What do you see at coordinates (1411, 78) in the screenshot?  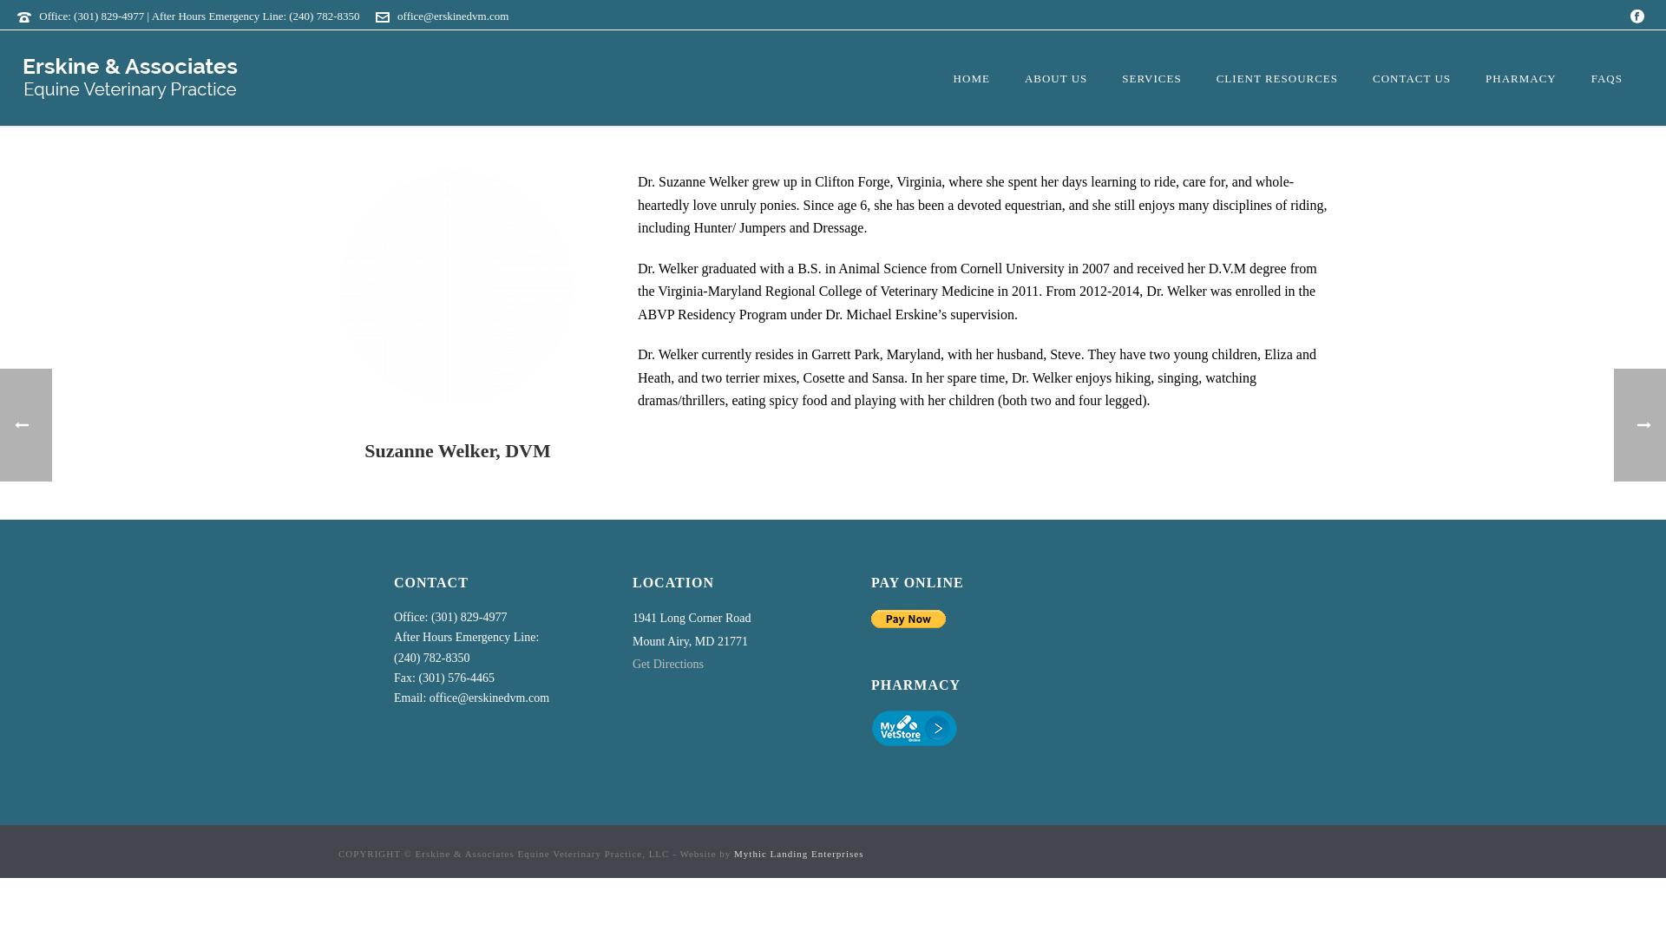 I see `CONTACT US` at bounding box center [1411, 78].